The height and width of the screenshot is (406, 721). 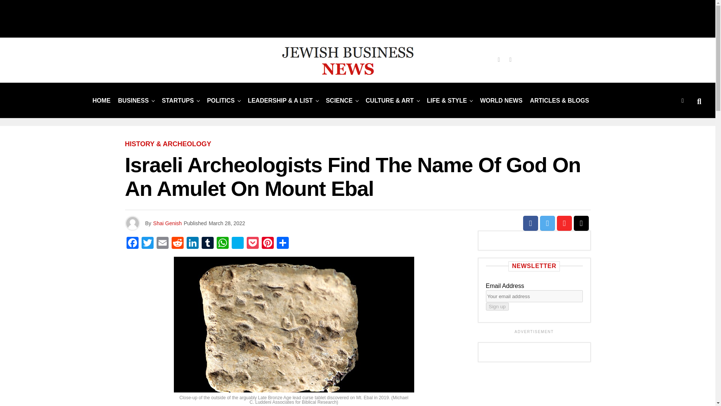 What do you see at coordinates (167, 223) in the screenshot?
I see `Posts by Shai Genish` at bounding box center [167, 223].